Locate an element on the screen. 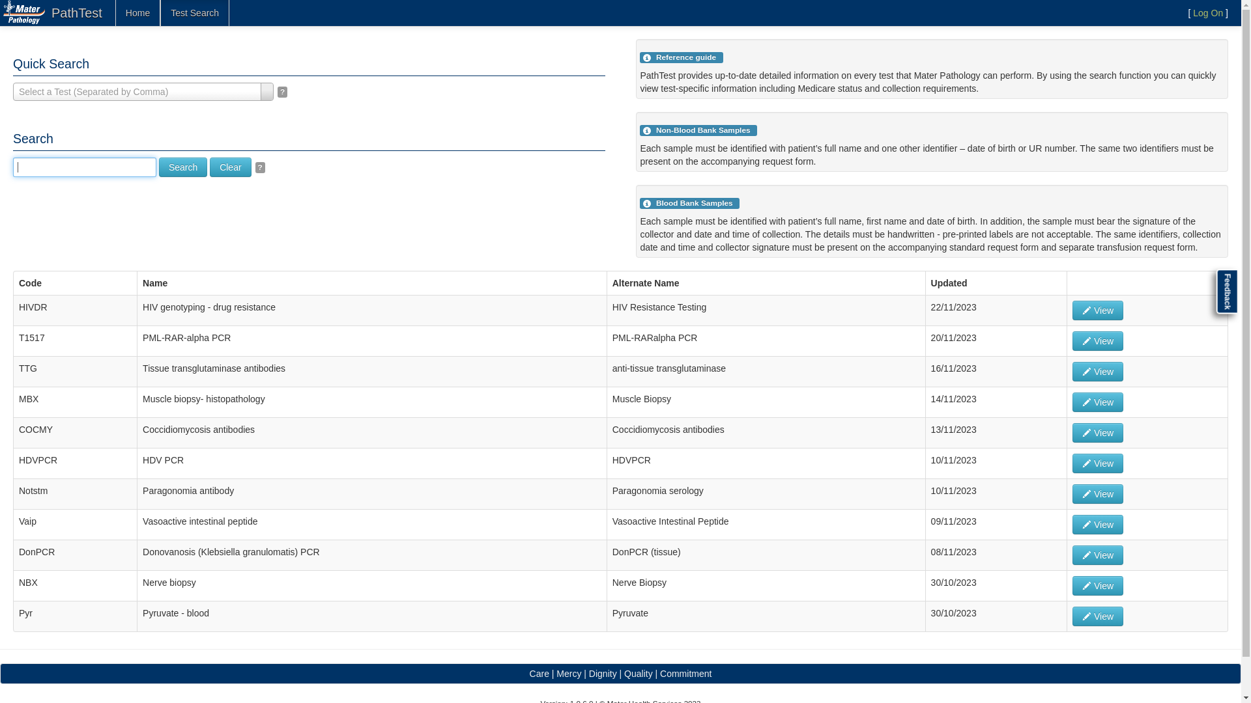 This screenshot has height=703, width=1251. View is located at coordinates (1098, 433).